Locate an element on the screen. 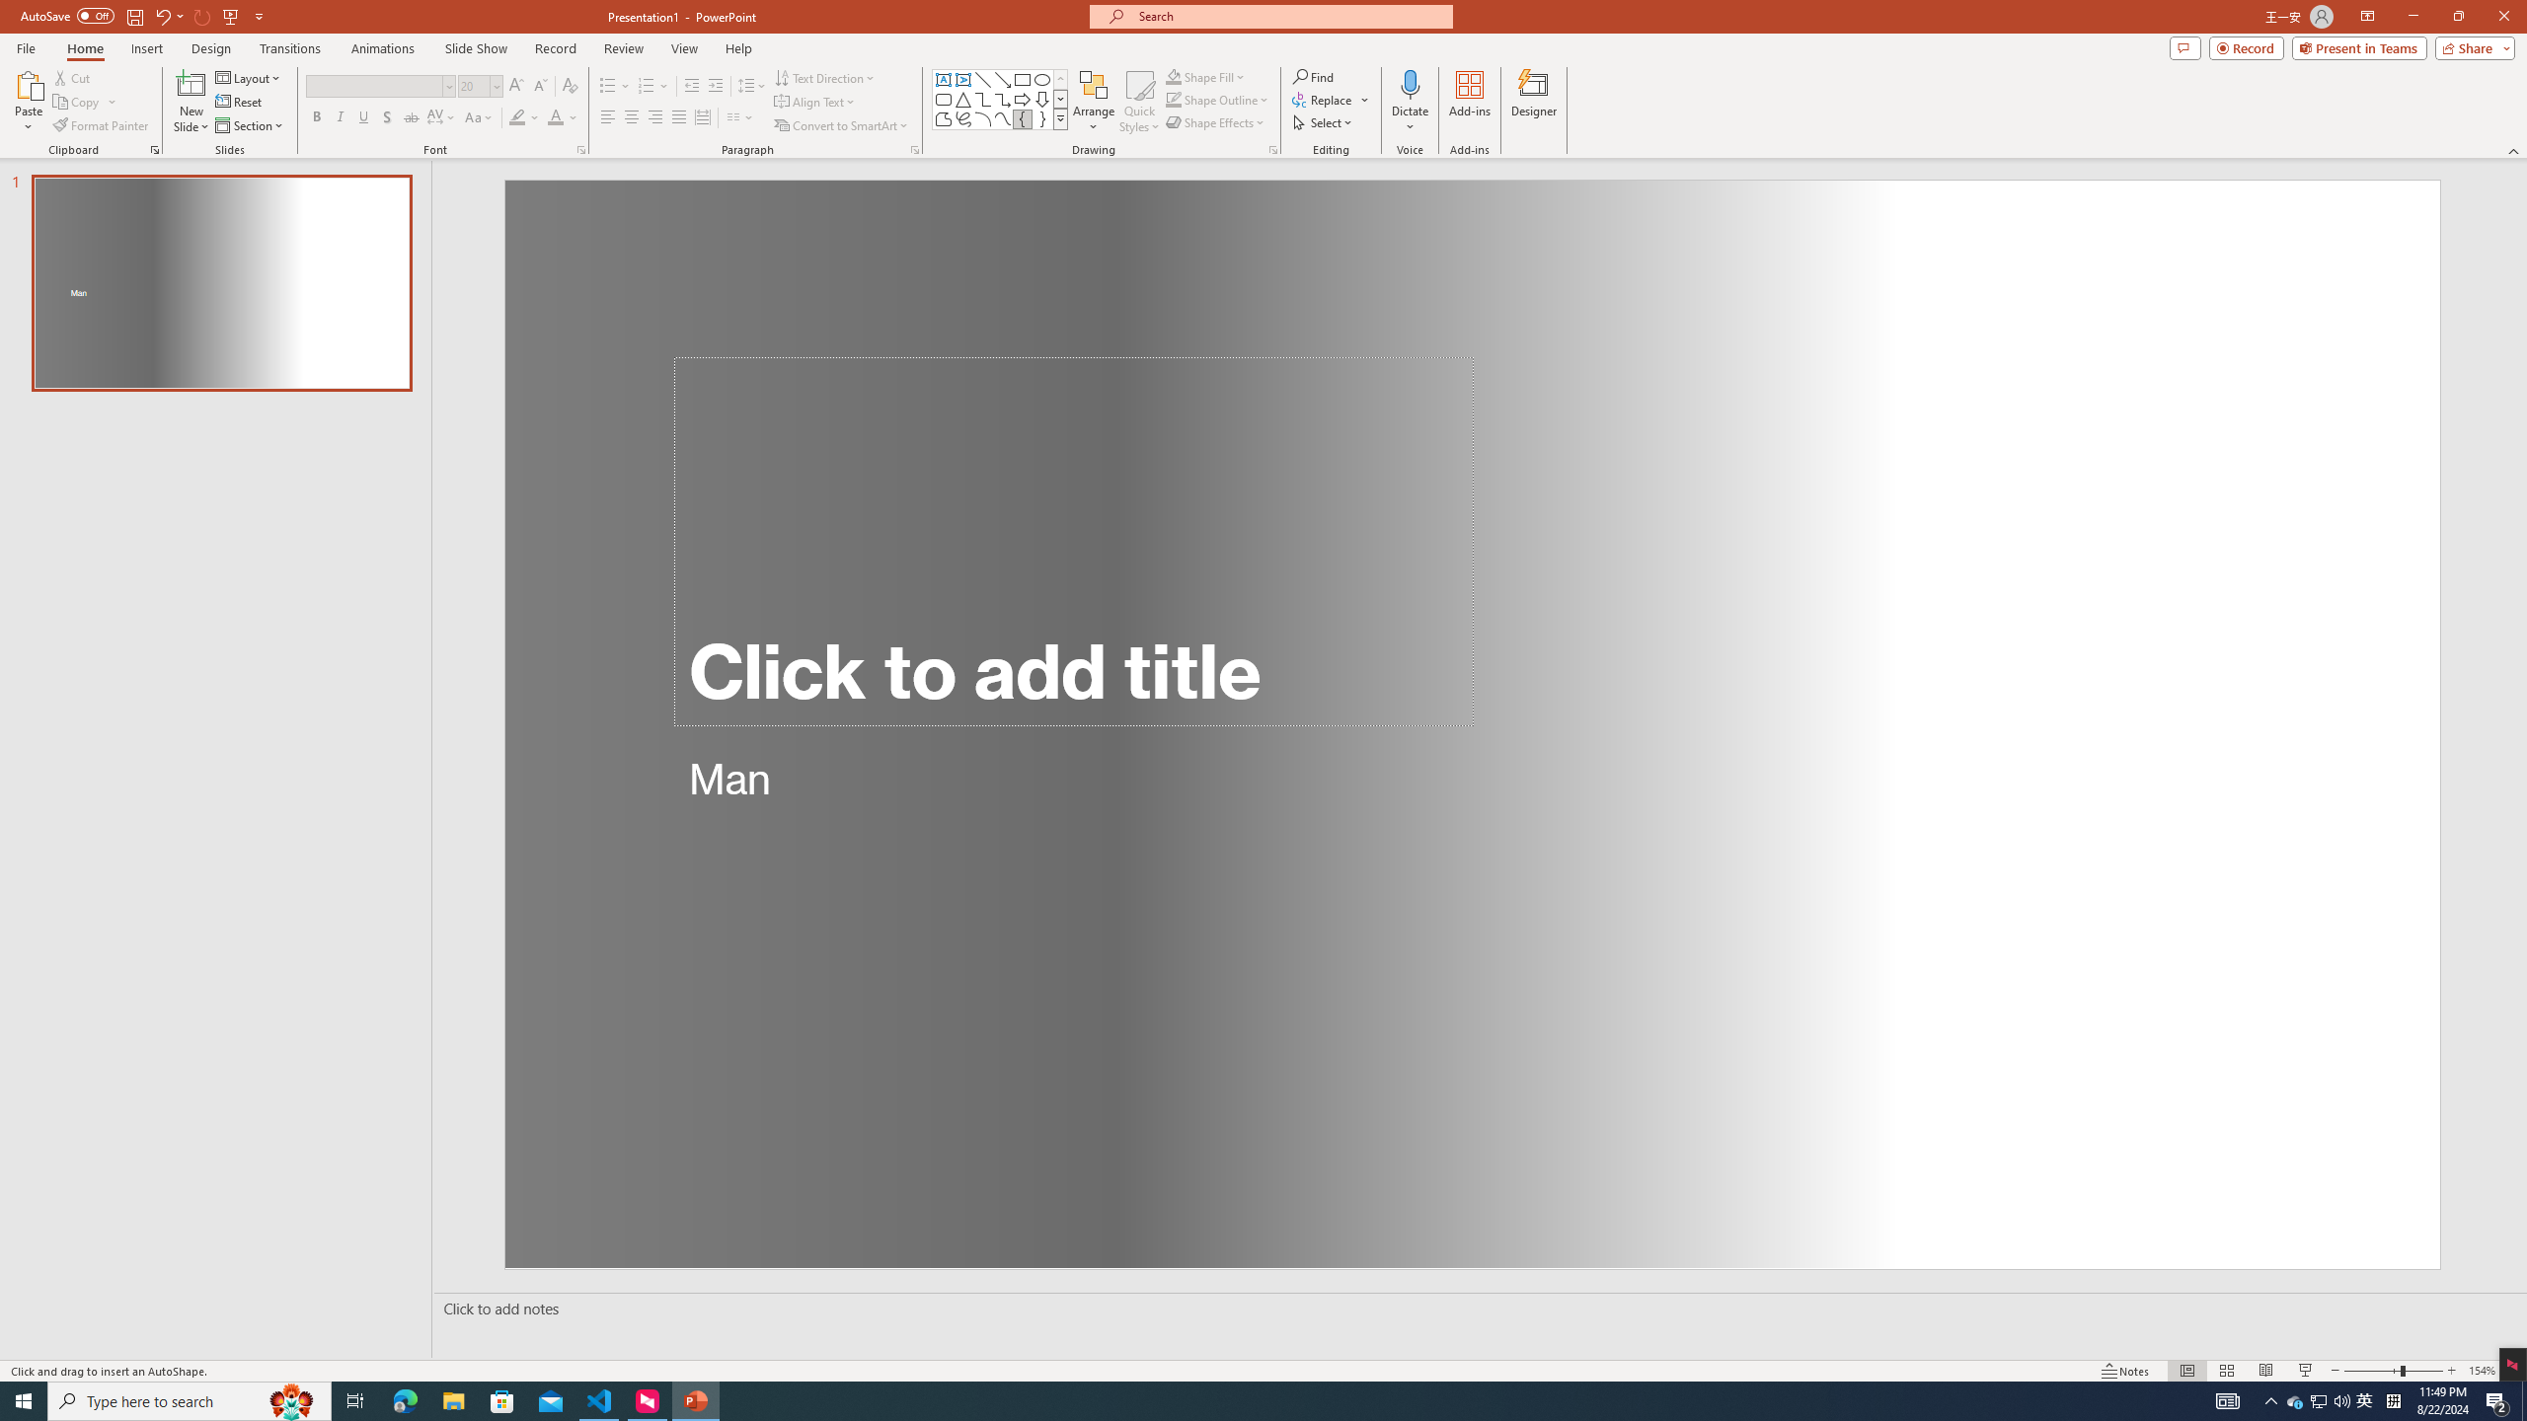 The image size is (2527, 1421). Font Color Red is located at coordinates (555, 118).